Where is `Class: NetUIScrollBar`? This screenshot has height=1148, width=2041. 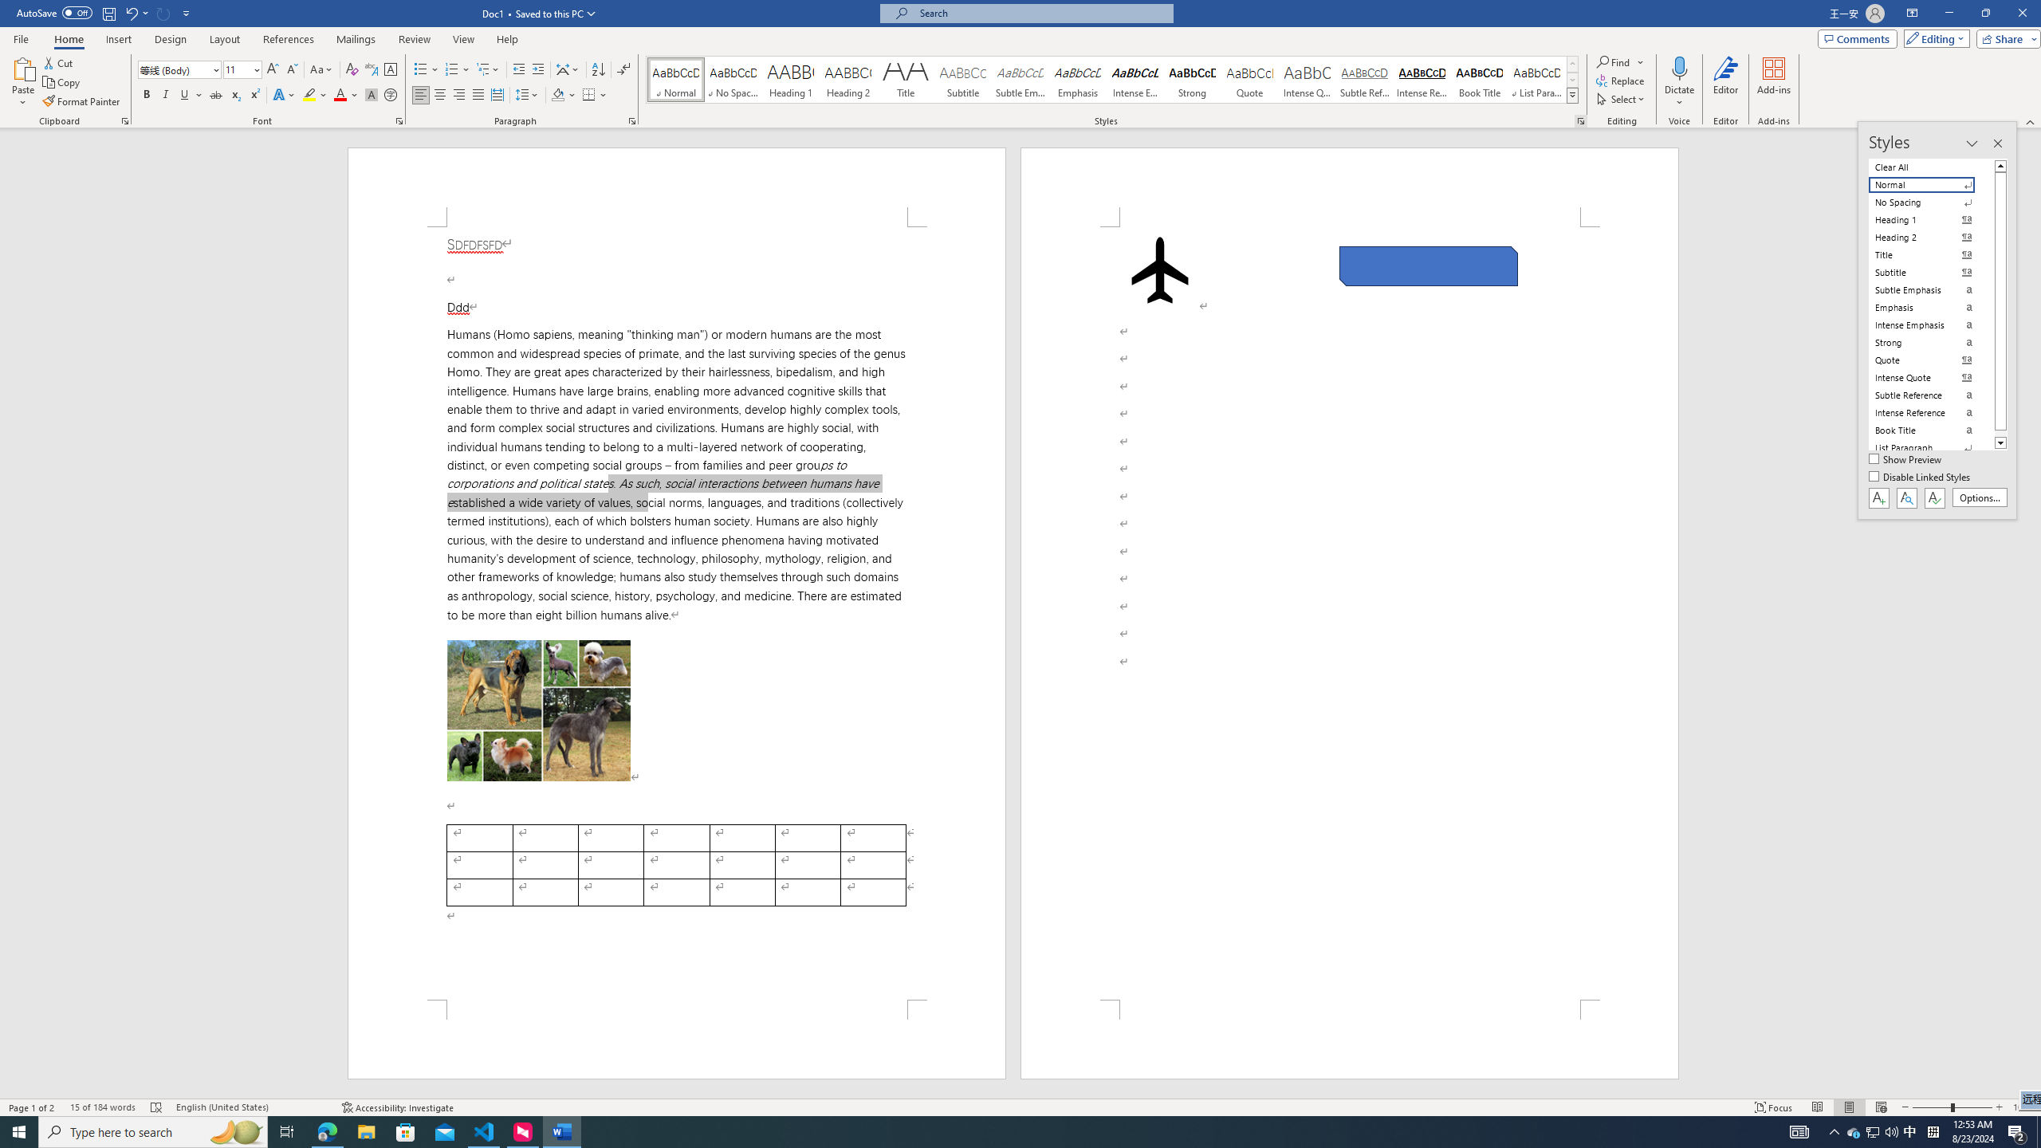
Class: NetUIScrollBar is located at coordinates (2034, 614).